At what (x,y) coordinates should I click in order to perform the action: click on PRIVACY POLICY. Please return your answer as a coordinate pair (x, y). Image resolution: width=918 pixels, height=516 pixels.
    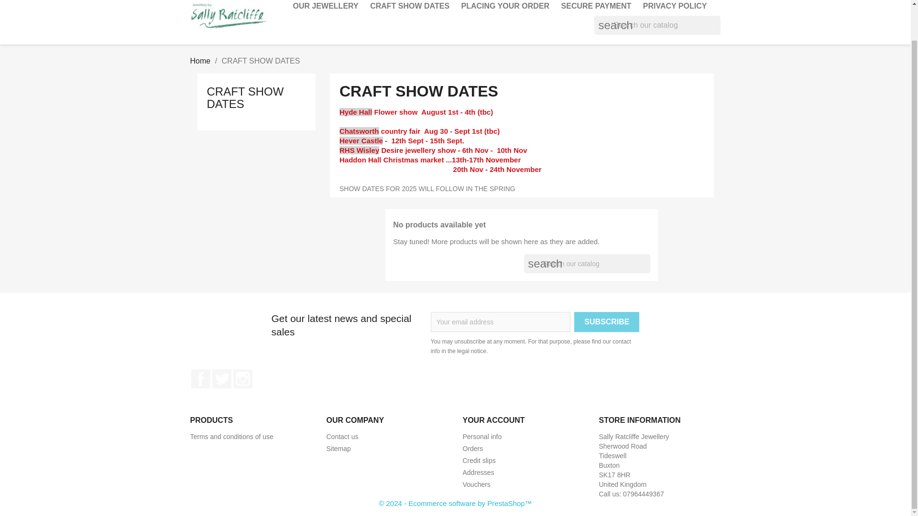
    Looking at the image, I should click on (675, 8).